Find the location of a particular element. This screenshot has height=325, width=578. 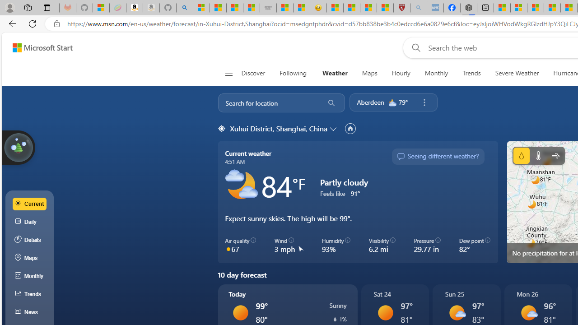

list of asthma inhalers uk - Search - Sleeping is located at coordinates (418, 8).